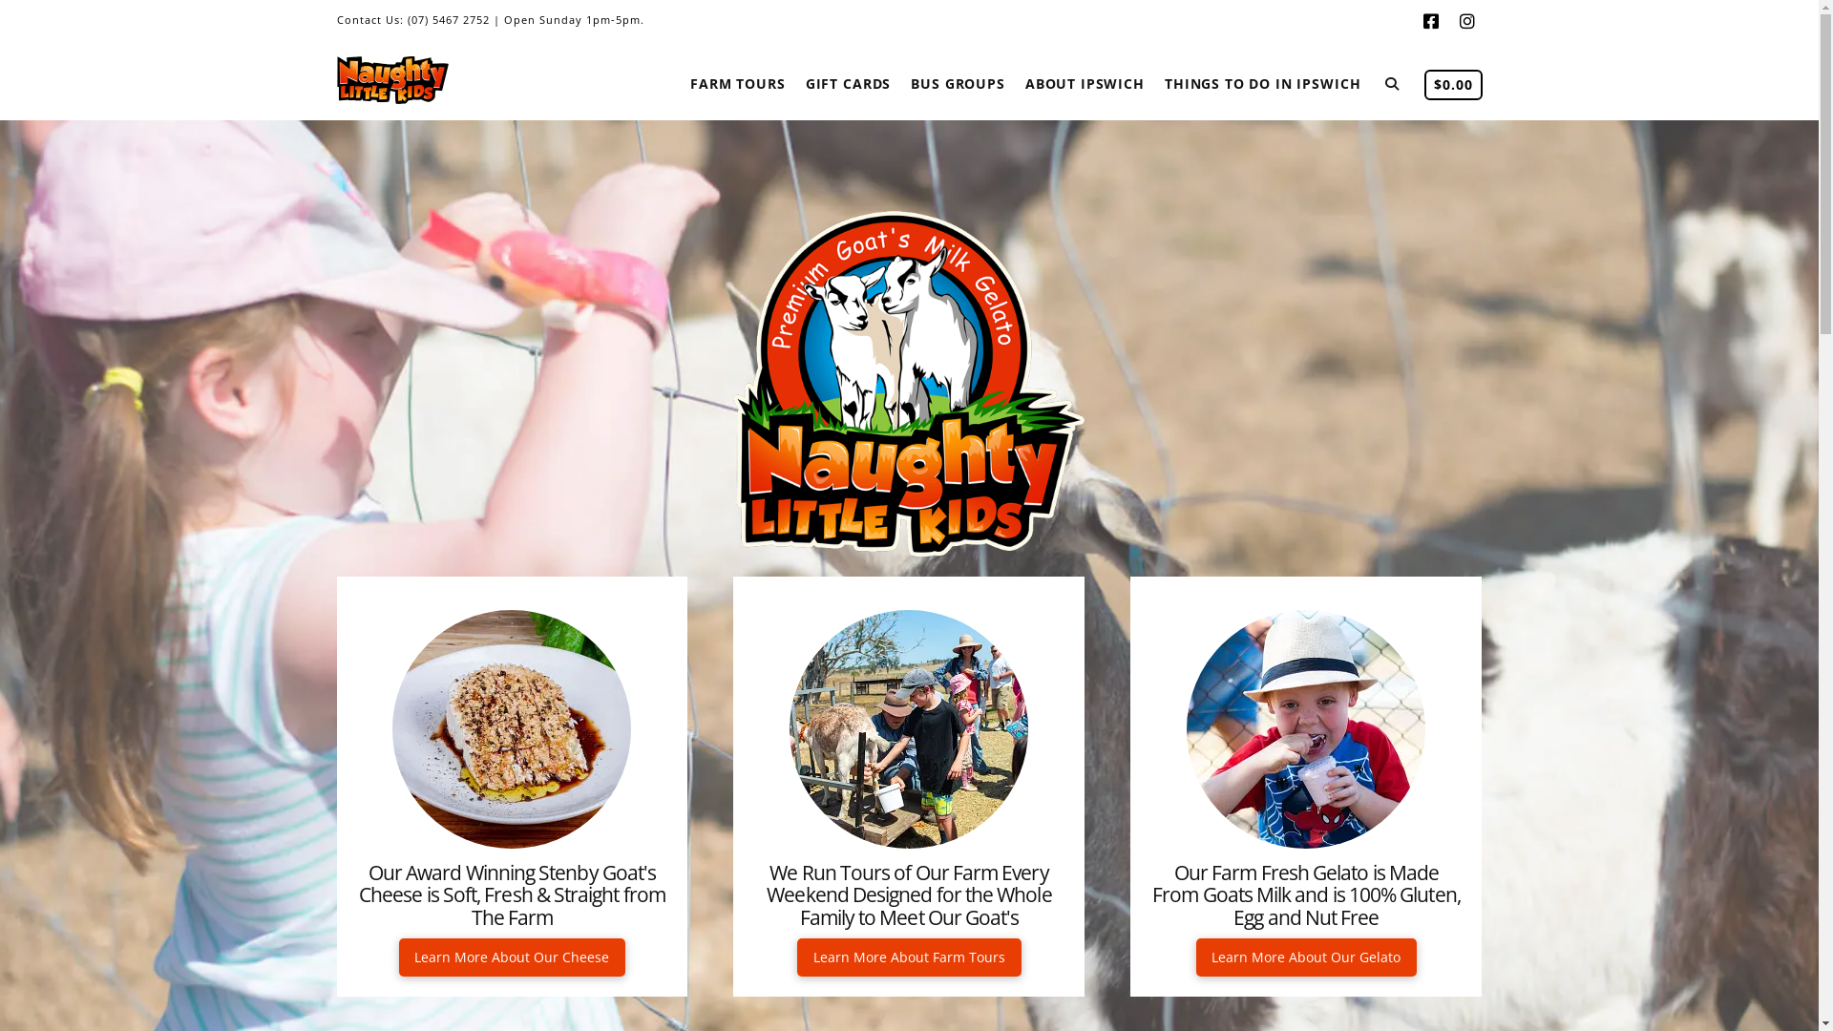 The height and width of the screenshot is (1031, 1833). Describe the element at coordinates (1453, 82) in the screenshot. I see `$0.00` at that location.